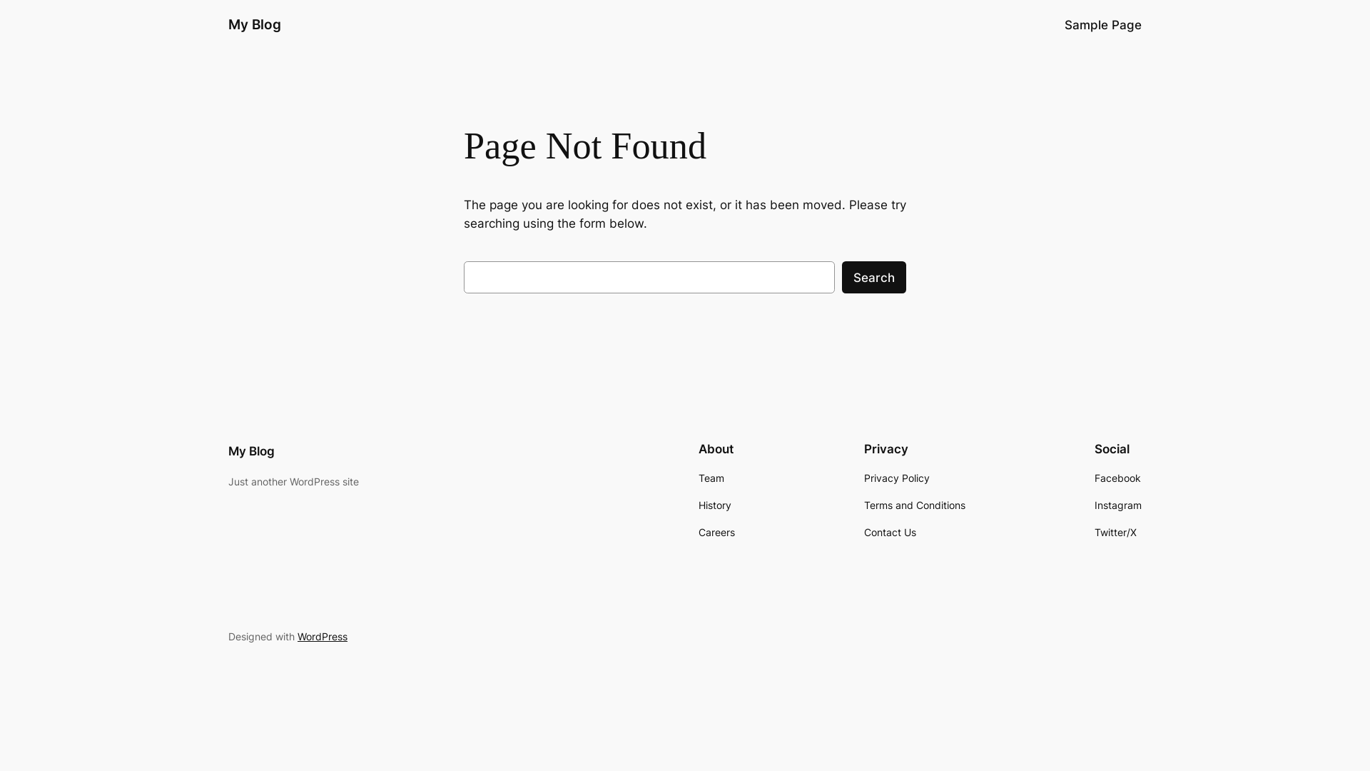 Image resolution: width=1370 pixels, height=771 pixels. Describe the element at coordinates (1118, 505) in the screenshot. I see `Instagram` at that location.